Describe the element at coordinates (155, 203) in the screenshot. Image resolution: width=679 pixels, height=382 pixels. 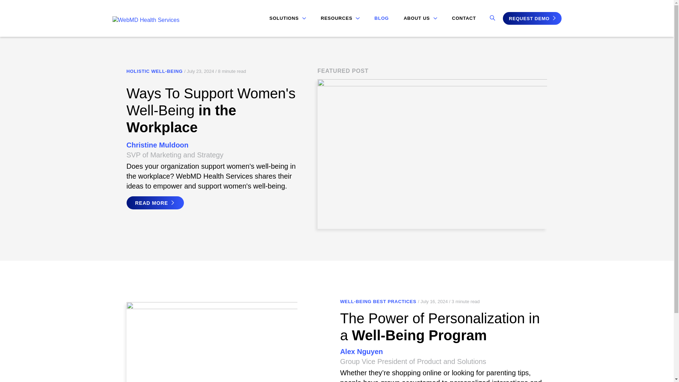
I see `READ MORE` at that location.